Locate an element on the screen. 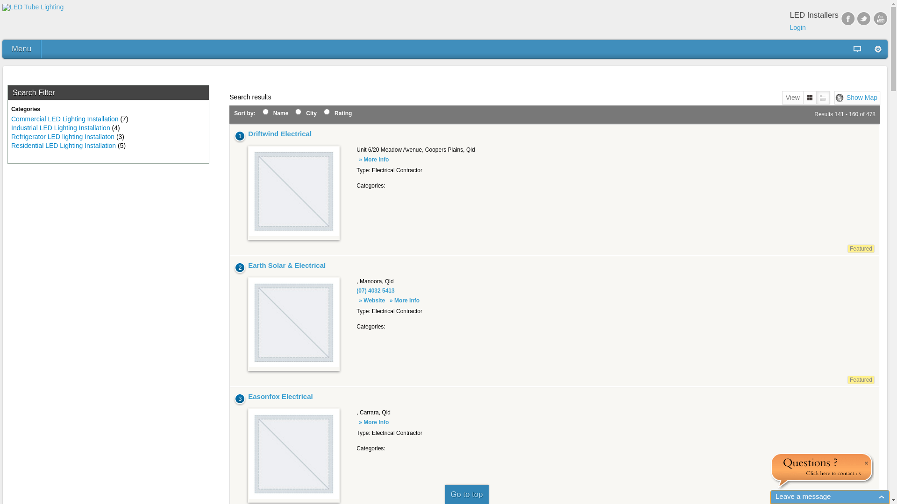  Facebook is located at coordinates (848, 18).